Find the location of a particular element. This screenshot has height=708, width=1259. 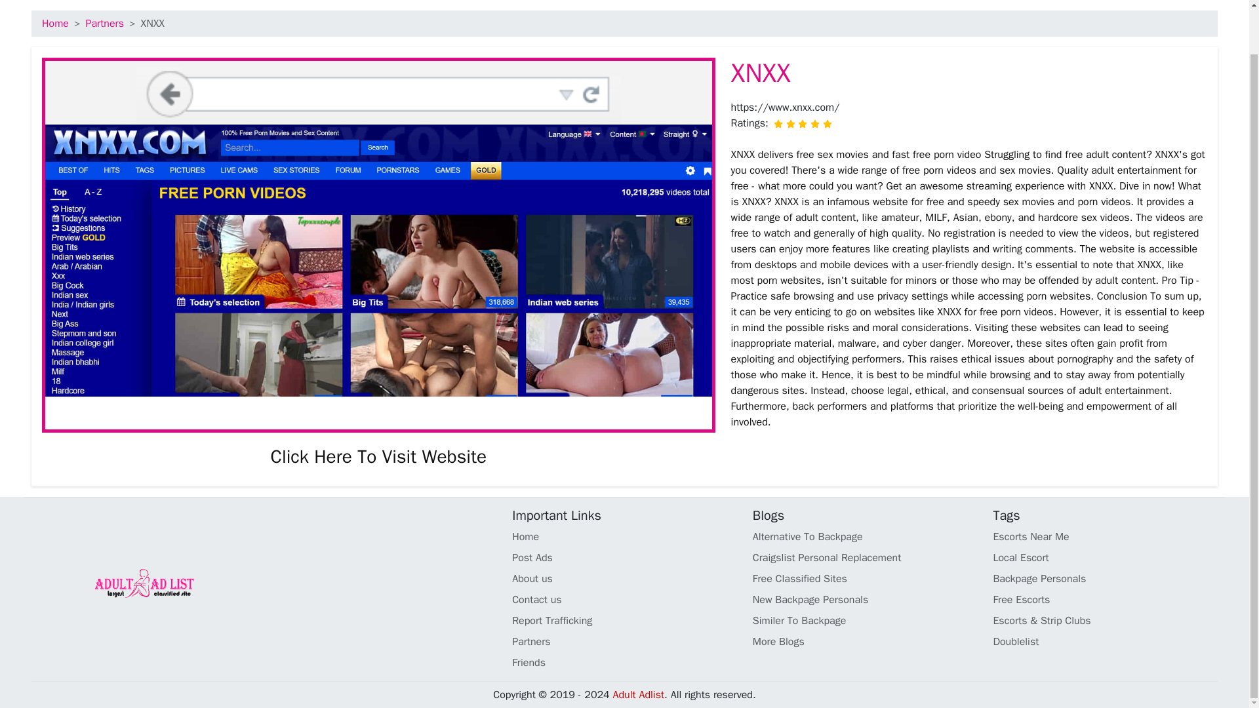

About us is located at coordinates (624, 578).